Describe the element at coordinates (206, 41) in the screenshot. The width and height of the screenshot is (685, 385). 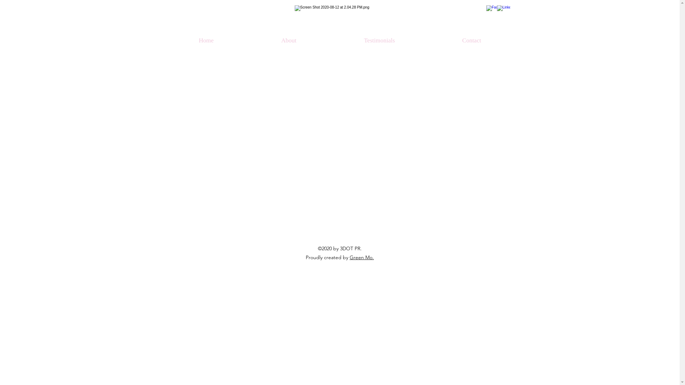
I see `Home` at that location.